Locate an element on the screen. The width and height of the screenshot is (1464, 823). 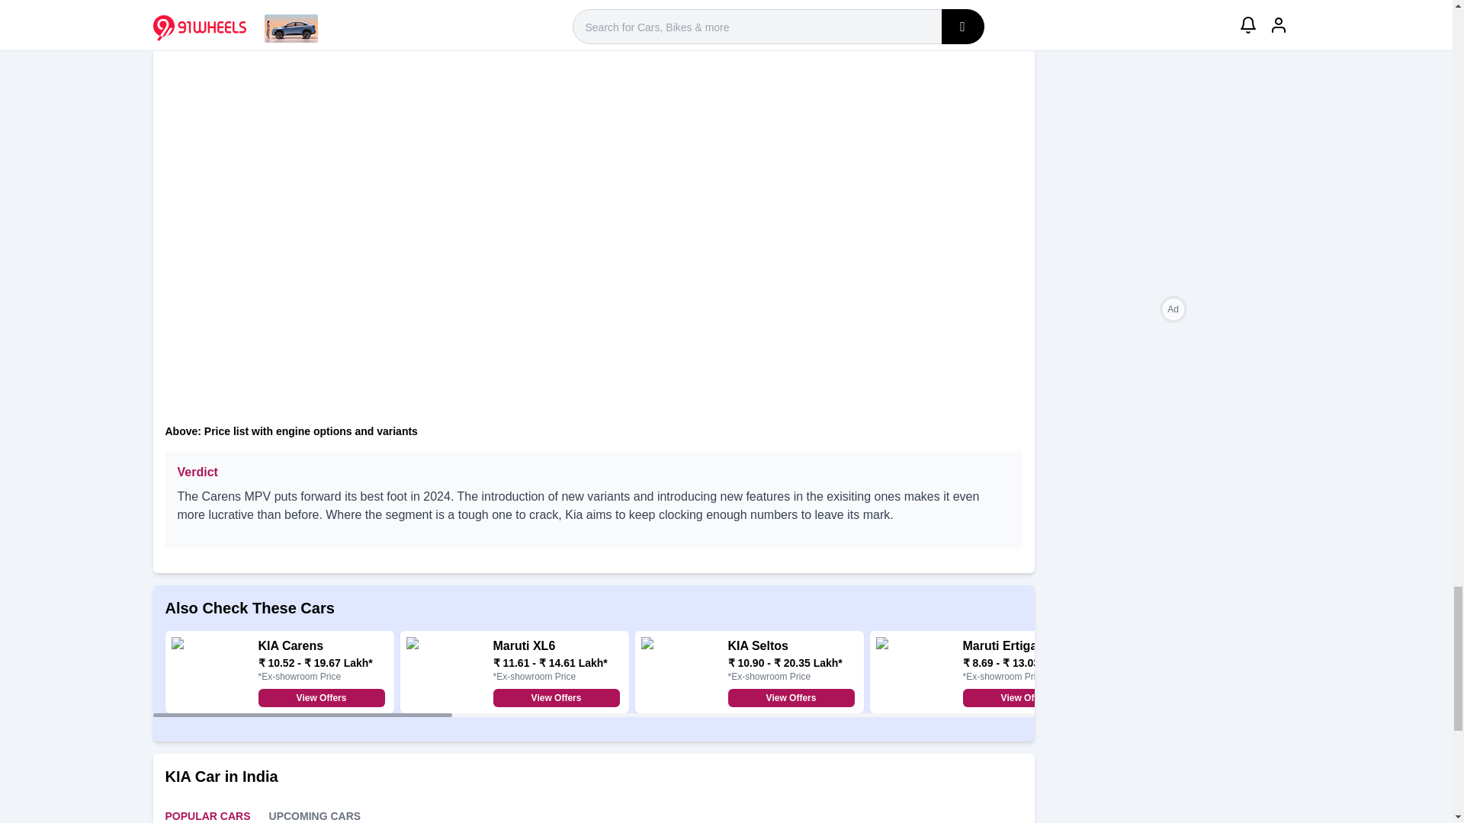
View Offers is located at coordinates (790, 697).